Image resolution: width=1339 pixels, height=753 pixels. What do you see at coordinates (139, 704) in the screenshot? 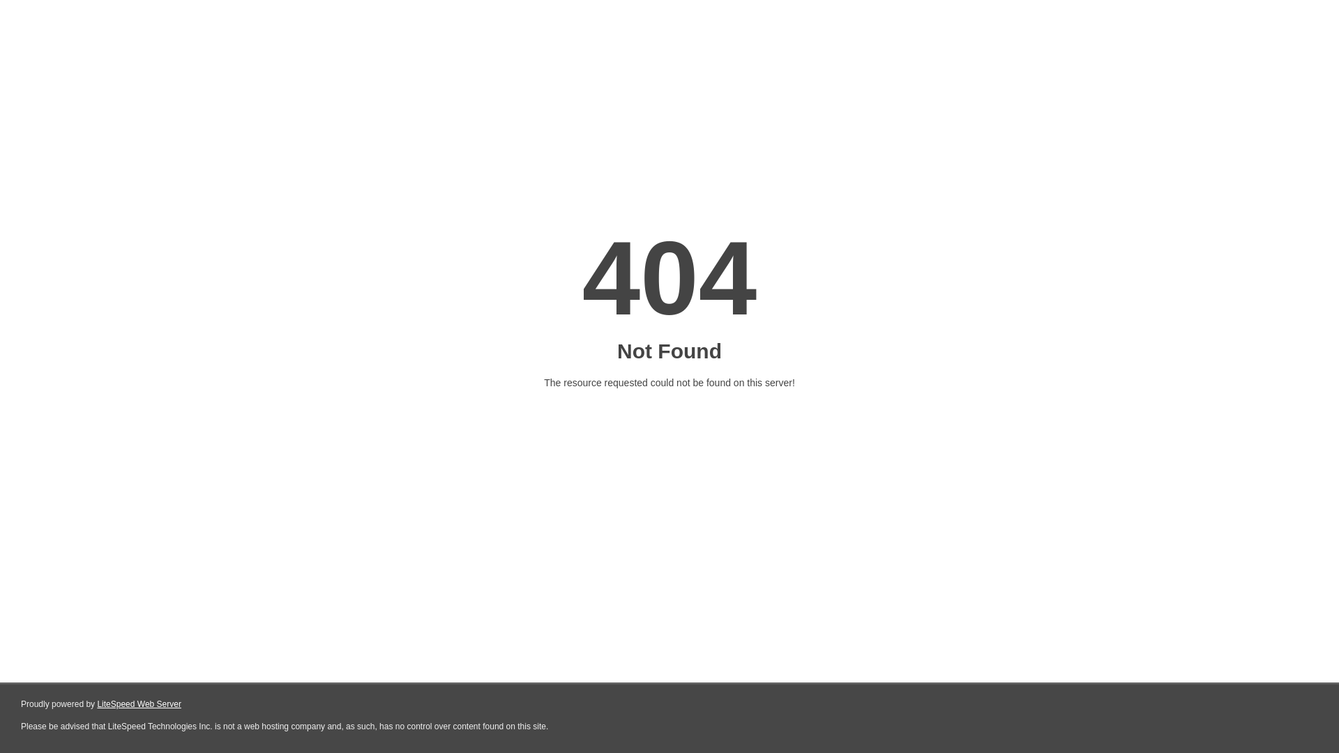
I see `LiteSpeed Web Server` at bounding box center [139, 704].